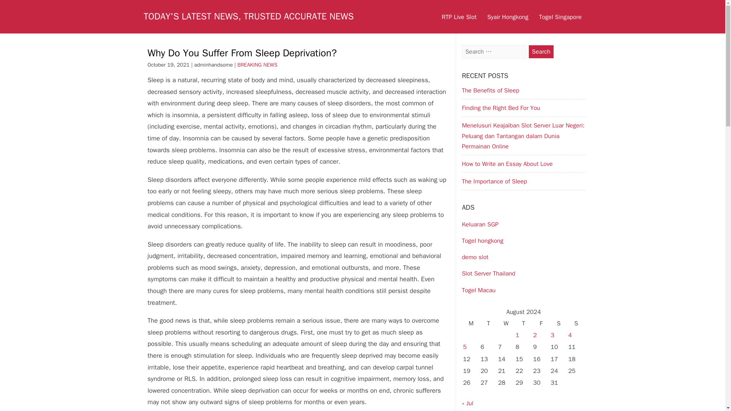  Describe the element at coordinates (249, 16) in the screenshot. I see `TODAY'S LATEST NEWS, TRUSTED ACCURATE NEWS` at that location.